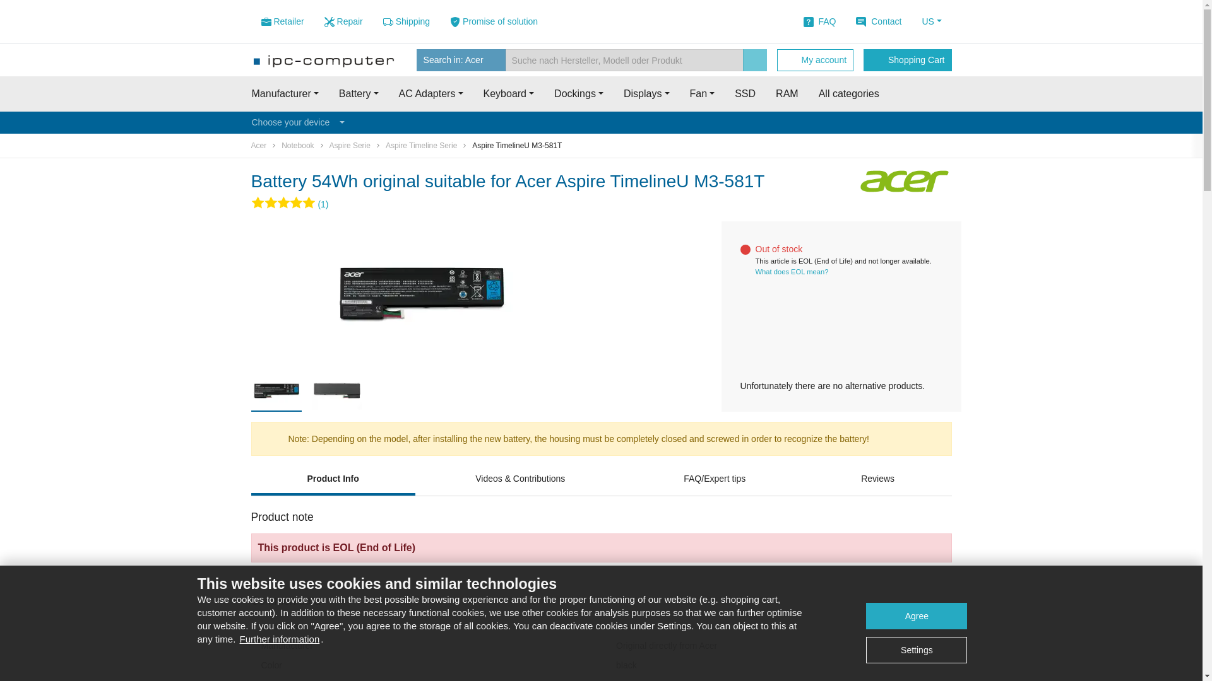  I want to click on IPC-Computer Versand, so click(407, 21).